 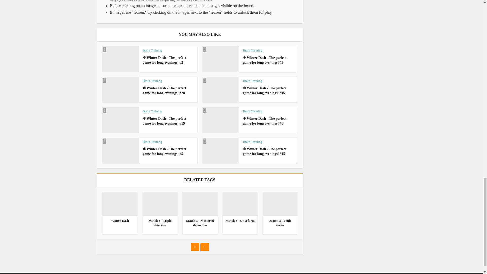 What do you see at coordinates (152, 50) in the screenshot?
I see `Brain Training` at bounding box center [152, 50].